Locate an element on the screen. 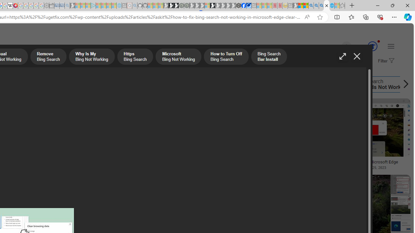 This screenshot has width=415, height=233. Https Bing Search is located at coordinates (135, 57).